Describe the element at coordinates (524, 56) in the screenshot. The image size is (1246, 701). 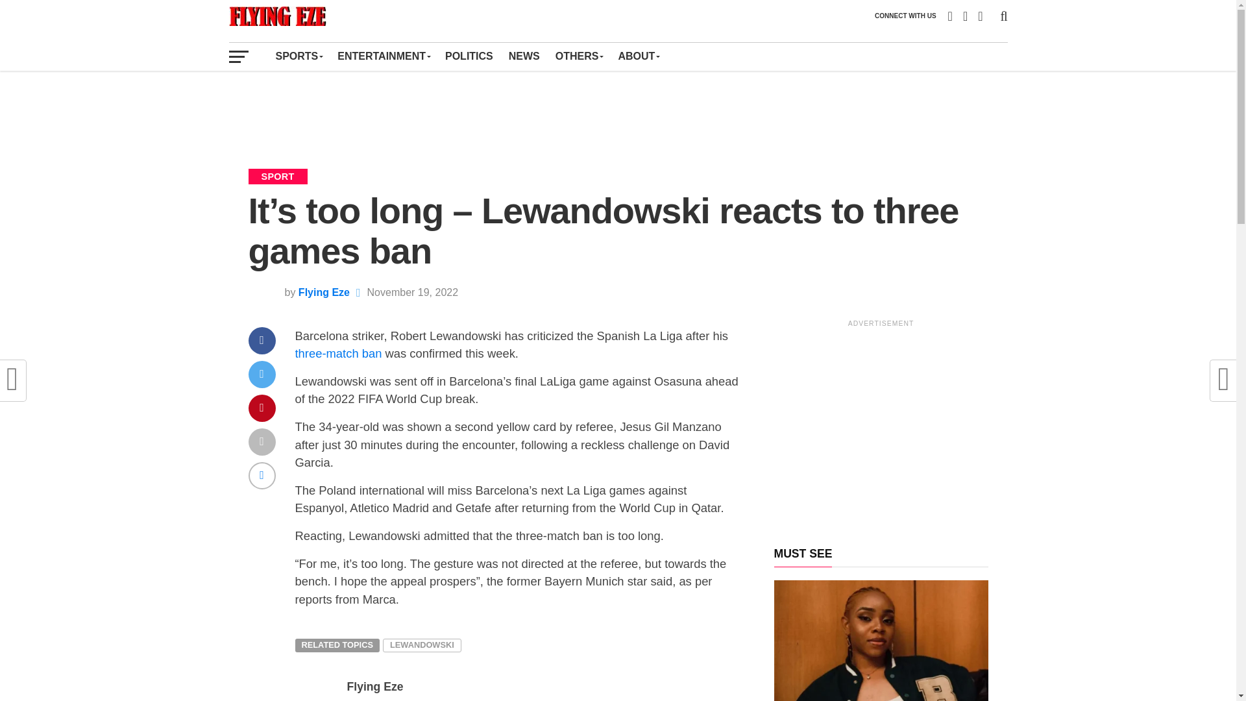
I see `NEWS` at that location.